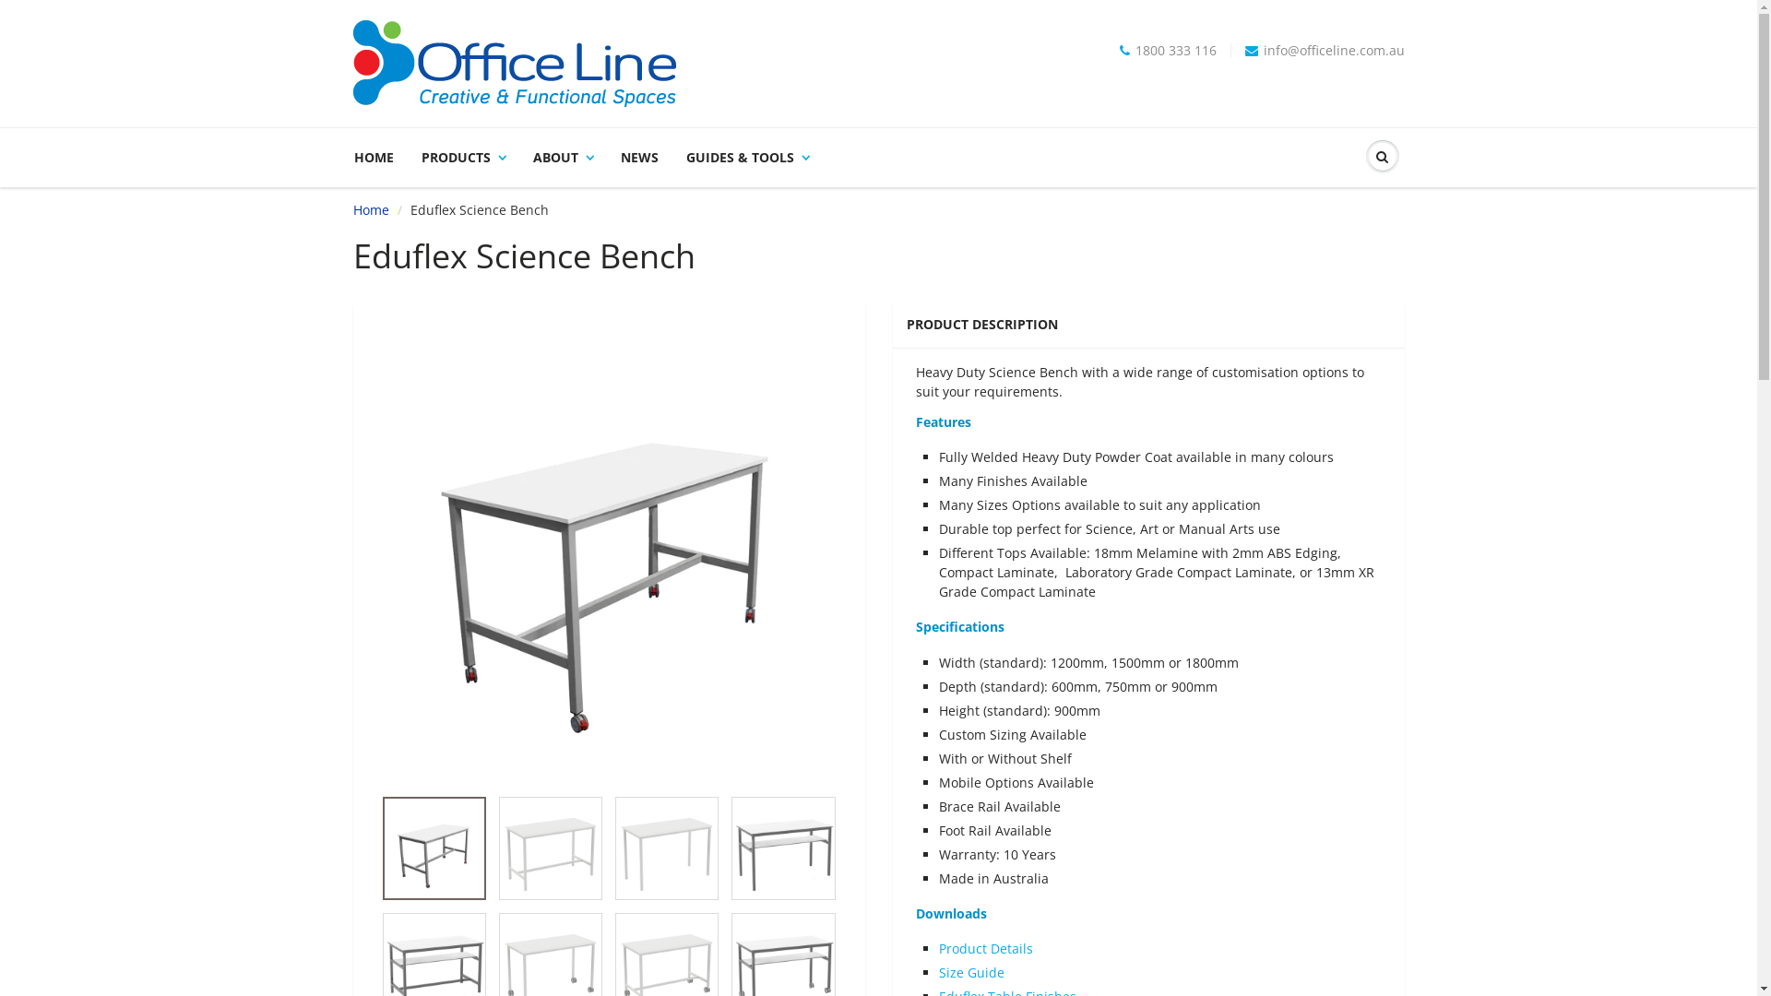  I want to click on Home, so click(371, 210).